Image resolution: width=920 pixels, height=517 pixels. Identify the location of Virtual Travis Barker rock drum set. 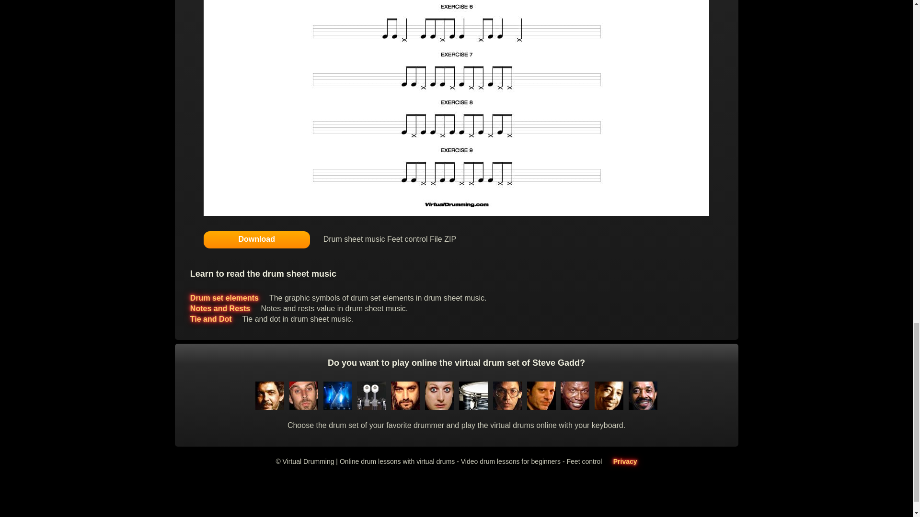
(303, 407).